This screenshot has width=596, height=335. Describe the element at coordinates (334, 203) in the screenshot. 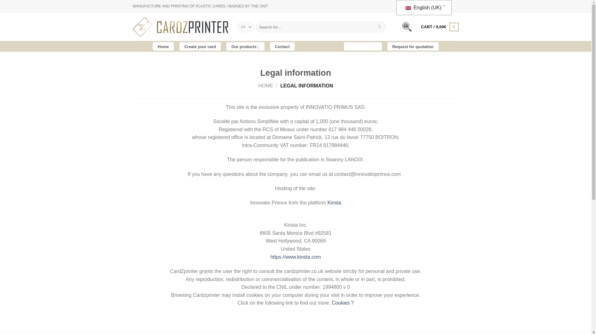

I see `Kinsta` at that location.